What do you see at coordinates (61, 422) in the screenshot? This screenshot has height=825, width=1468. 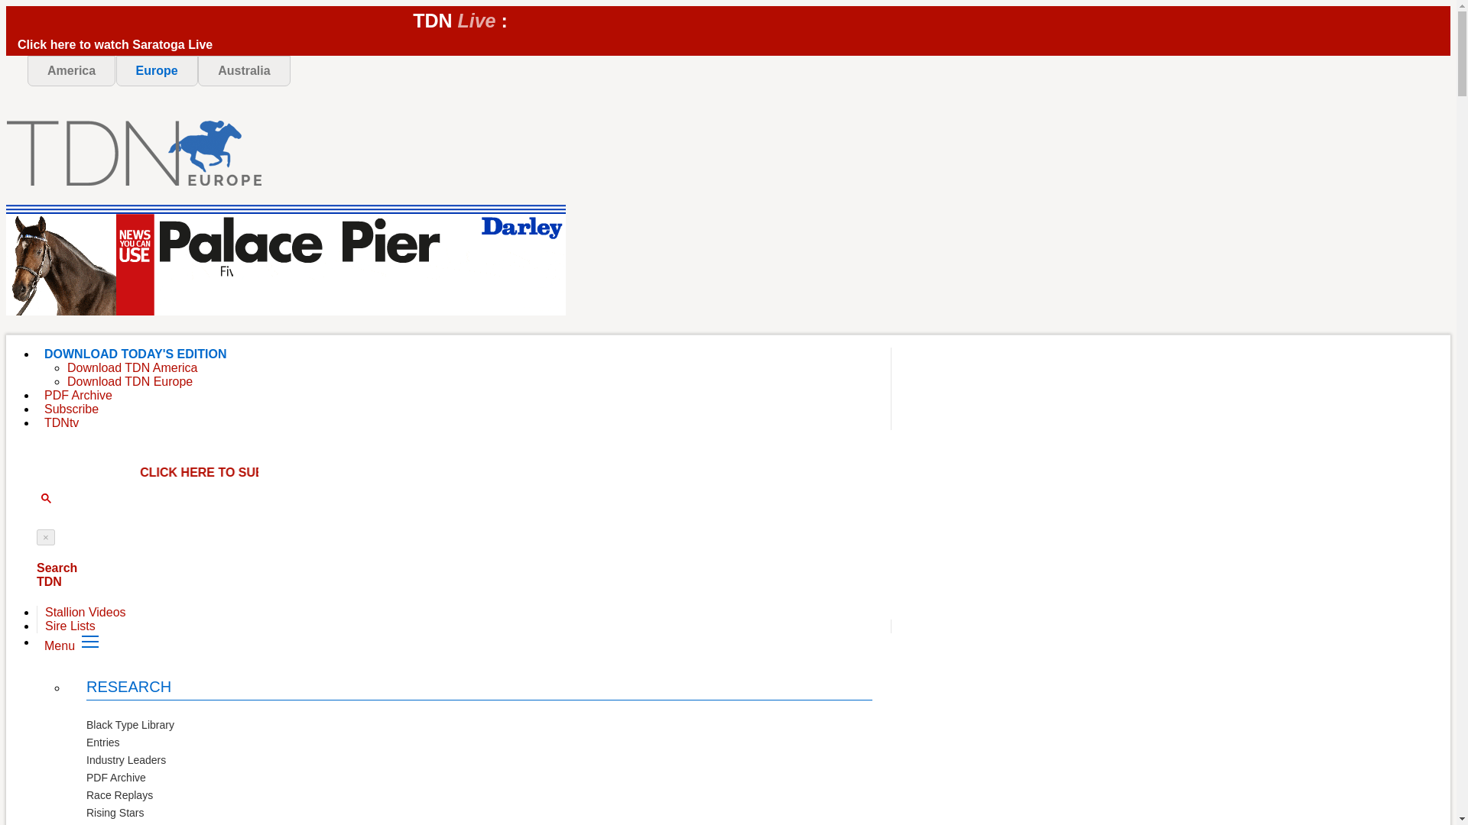 I see `TDNtv` at bounding box center [61, 422].